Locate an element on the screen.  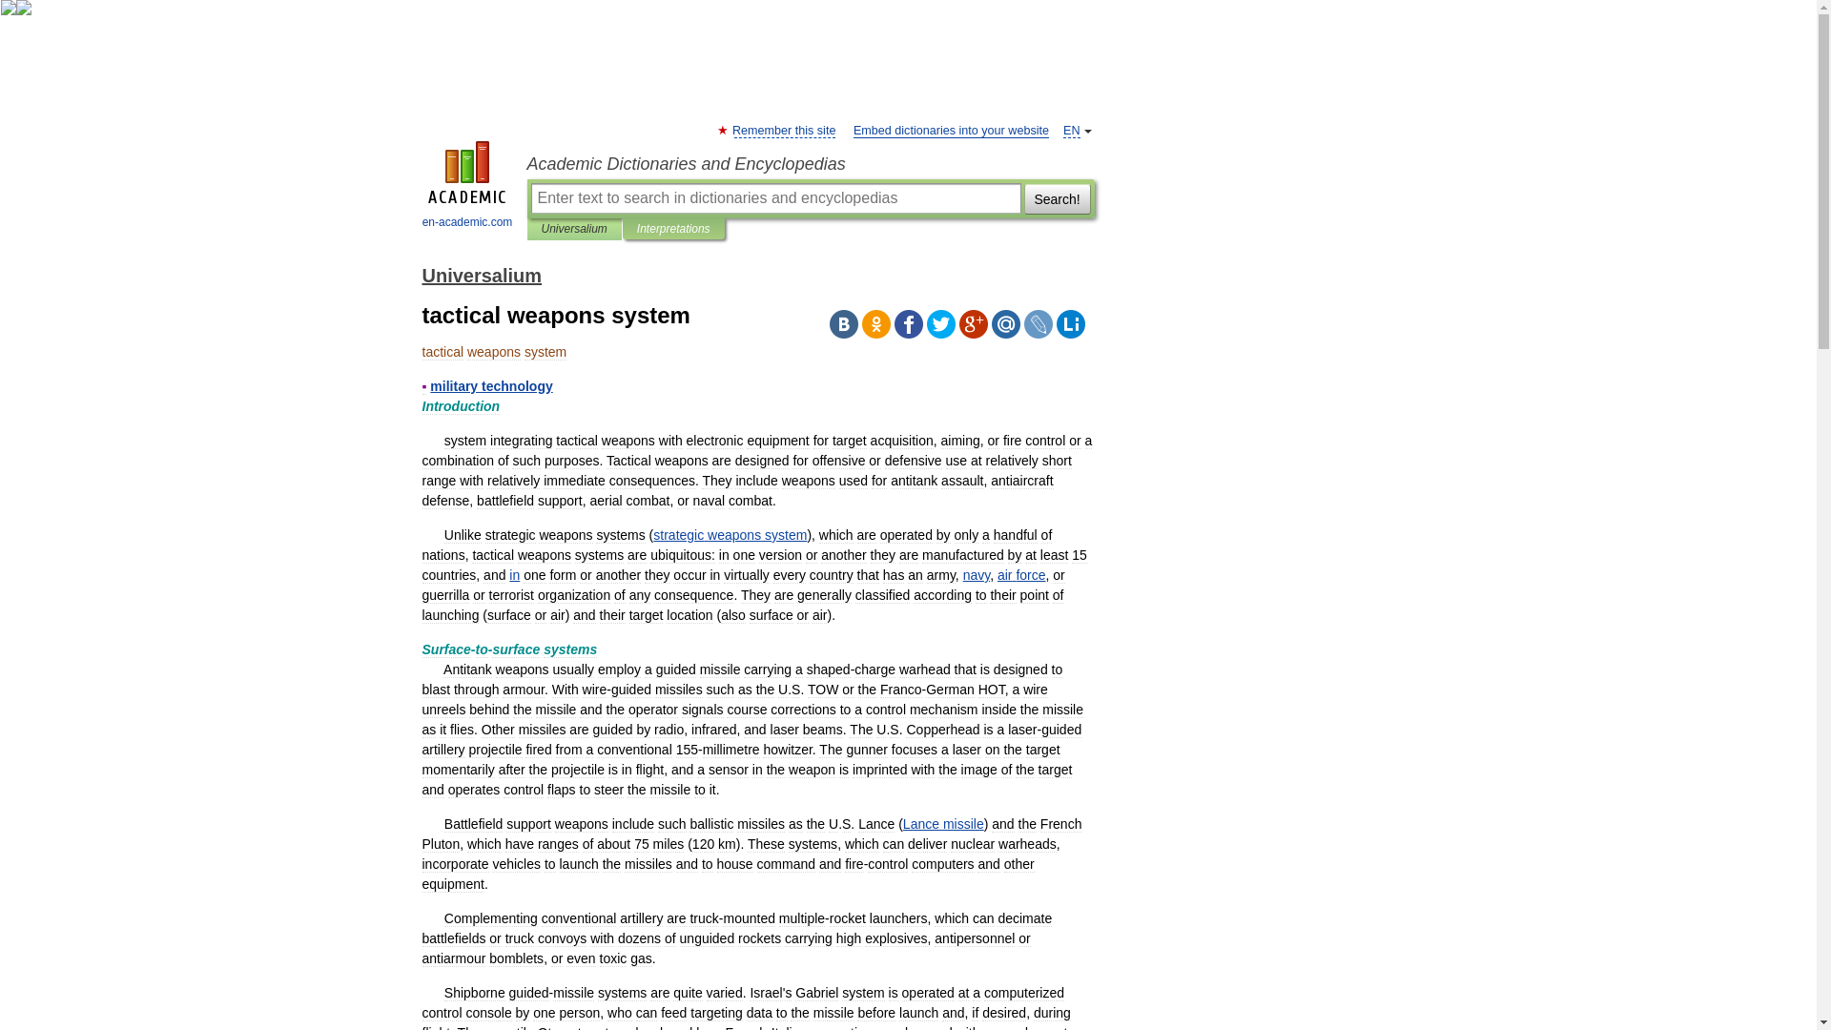
strategic weapons system is located at coordinates (730, 534).